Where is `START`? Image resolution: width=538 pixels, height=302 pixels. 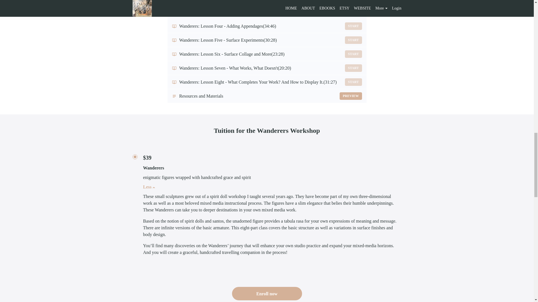
START is located at coordinates (353, 26).